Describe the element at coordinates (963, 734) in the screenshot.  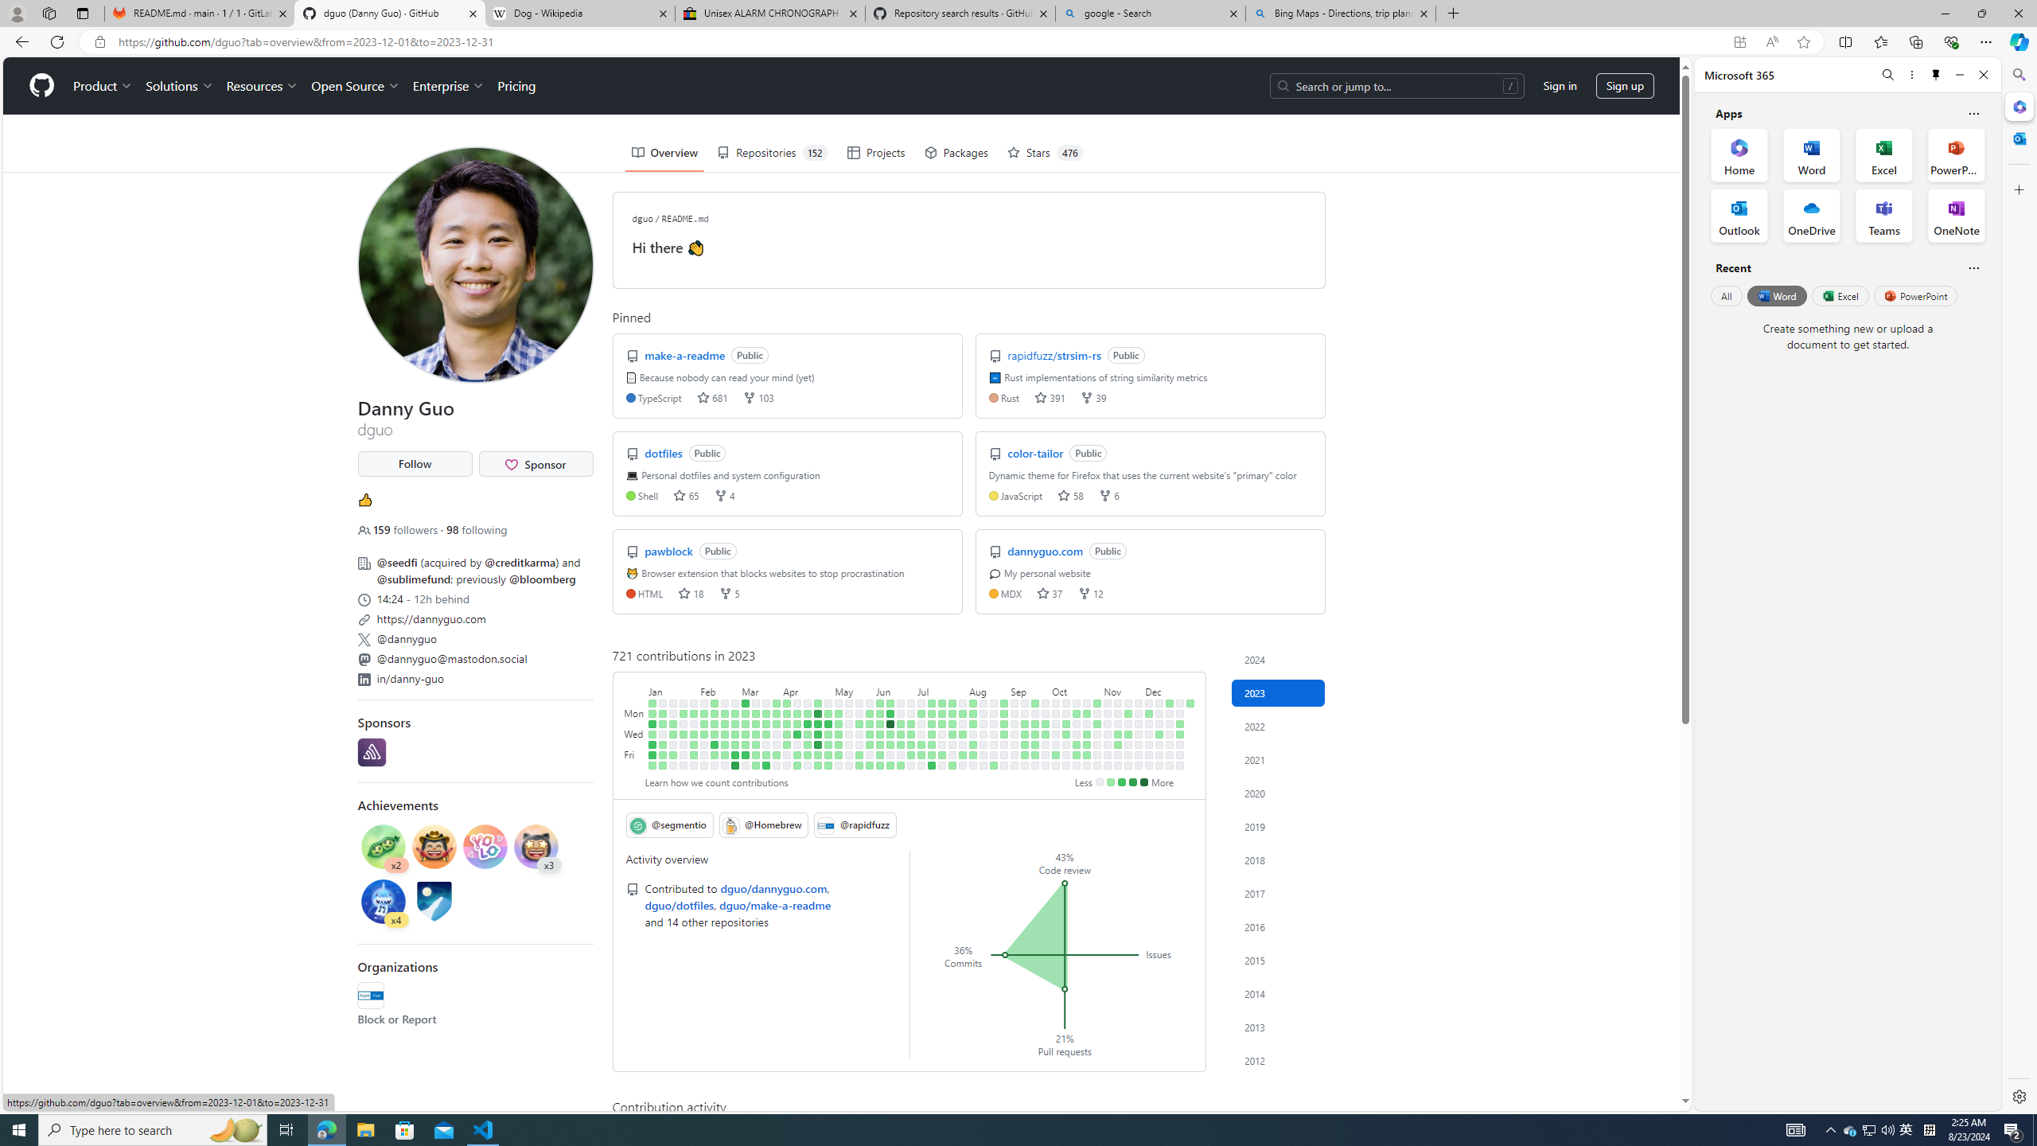
I see `1 contribution on August 2nd.` at that location.